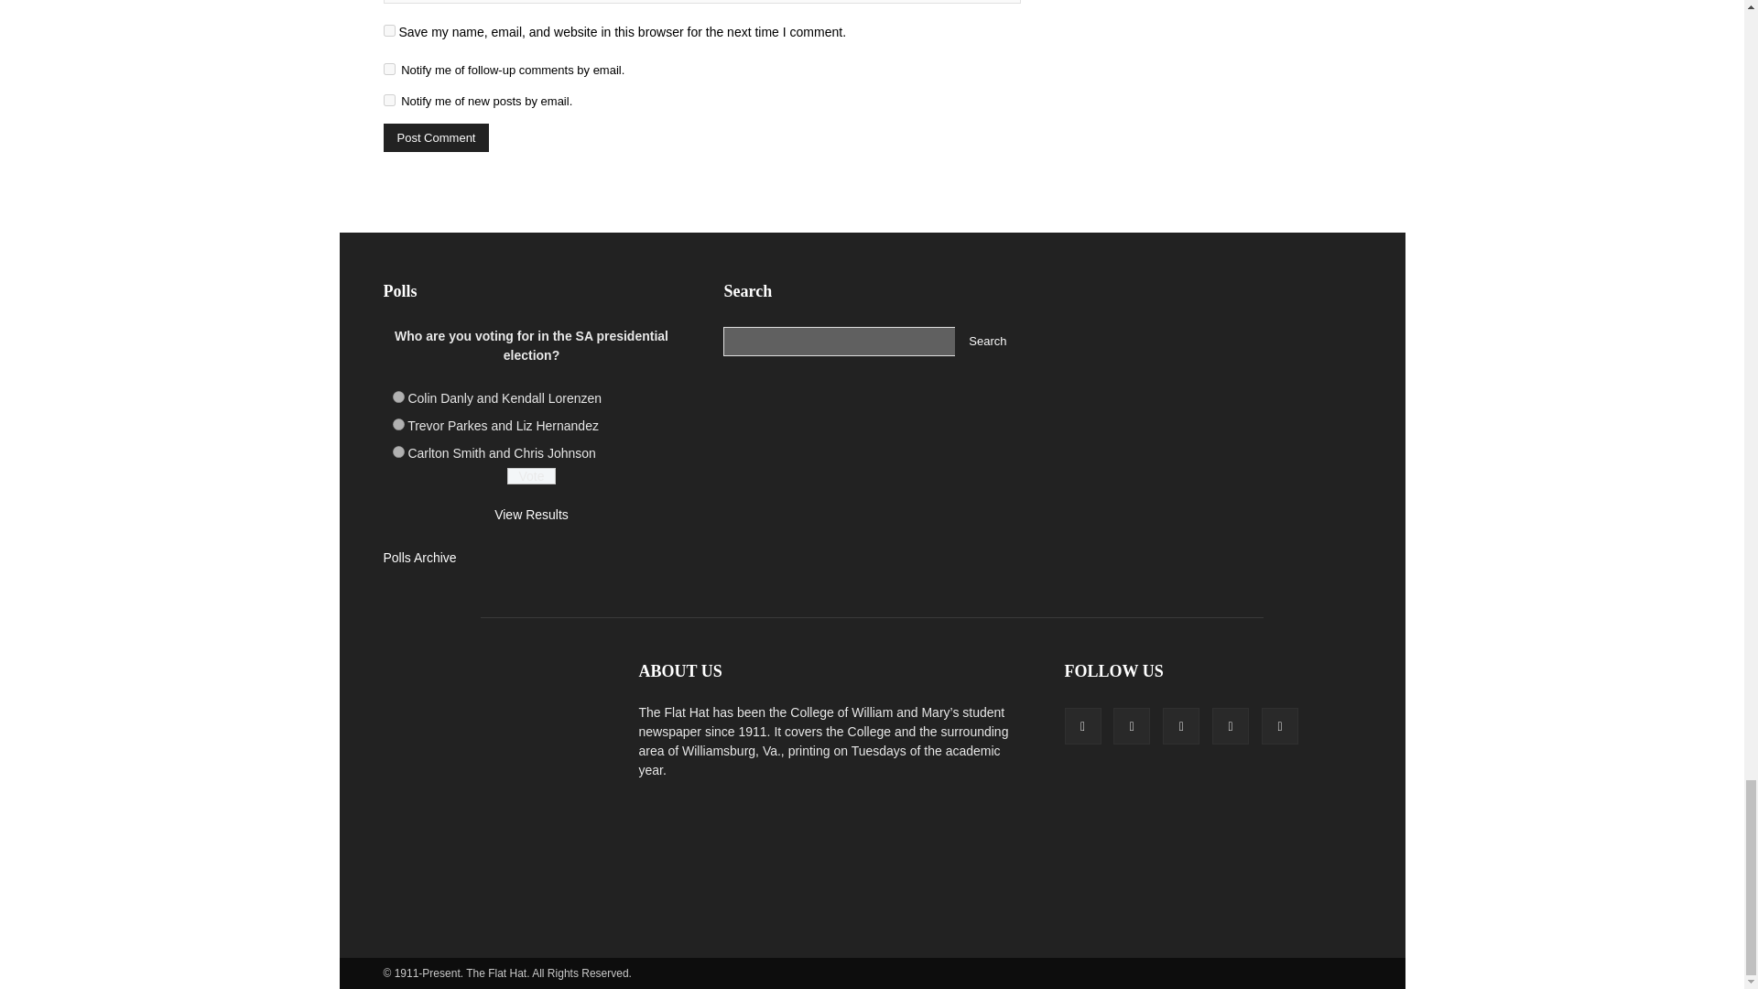 This screenshot has width=1758, height=989. I want to click on 106, so click(397, 452).